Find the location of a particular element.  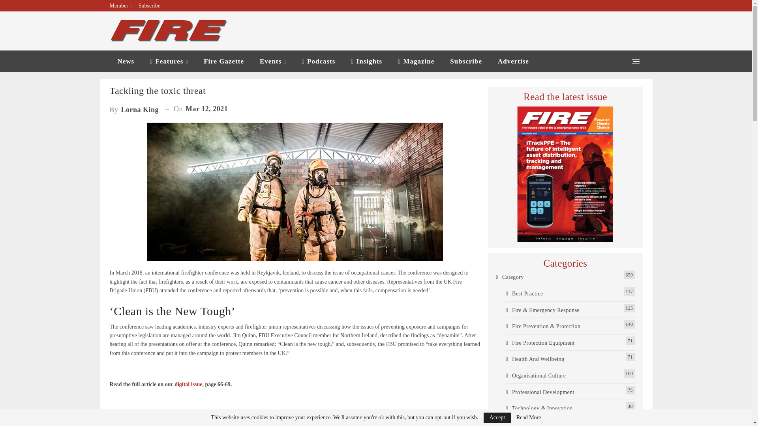

News is located at coordinates (126, 61).